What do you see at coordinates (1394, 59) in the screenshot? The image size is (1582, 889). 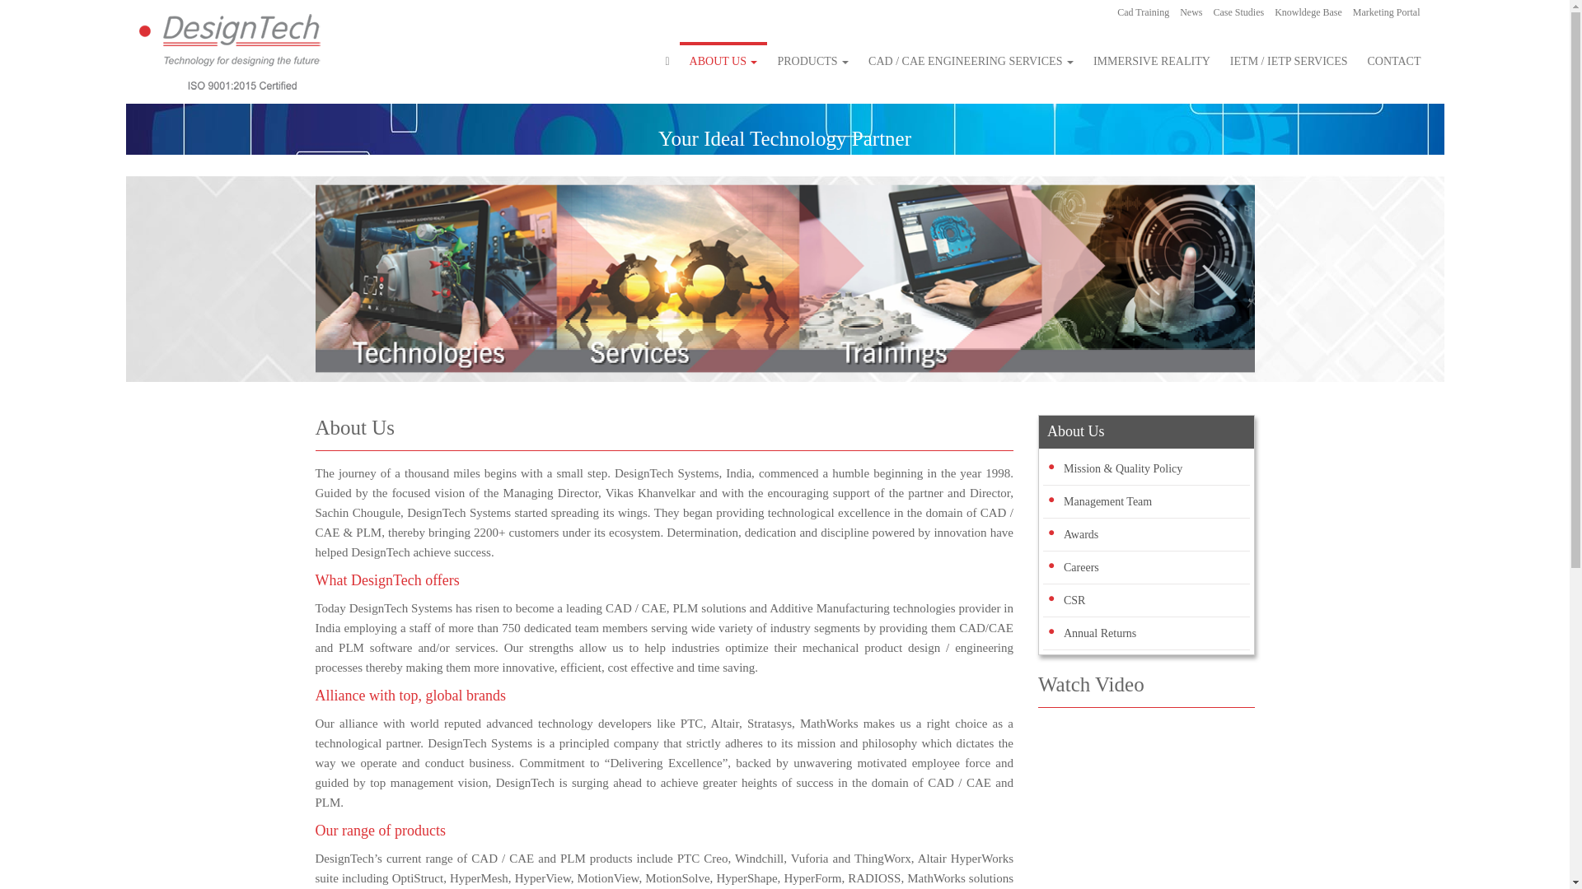 I see `CONTACT` at bounding box center [1394, 59].